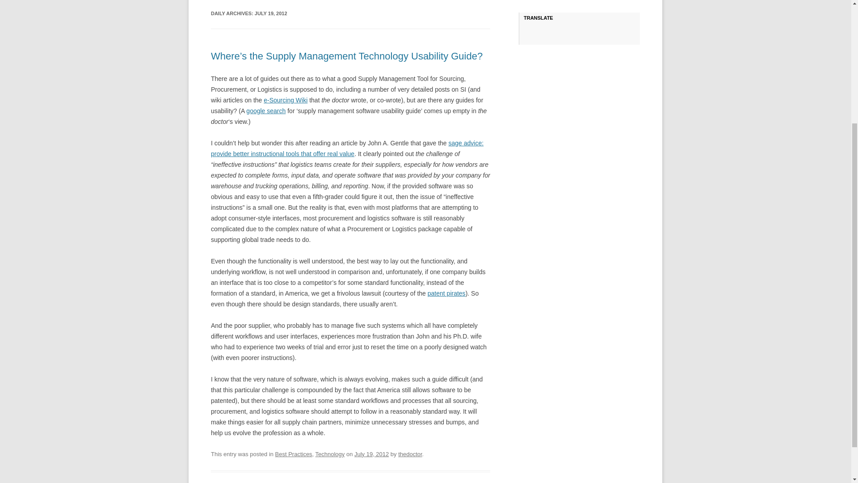 The width and height of the screenshot is (858, 483). I want to click on thedoctor, so click(410, 453).